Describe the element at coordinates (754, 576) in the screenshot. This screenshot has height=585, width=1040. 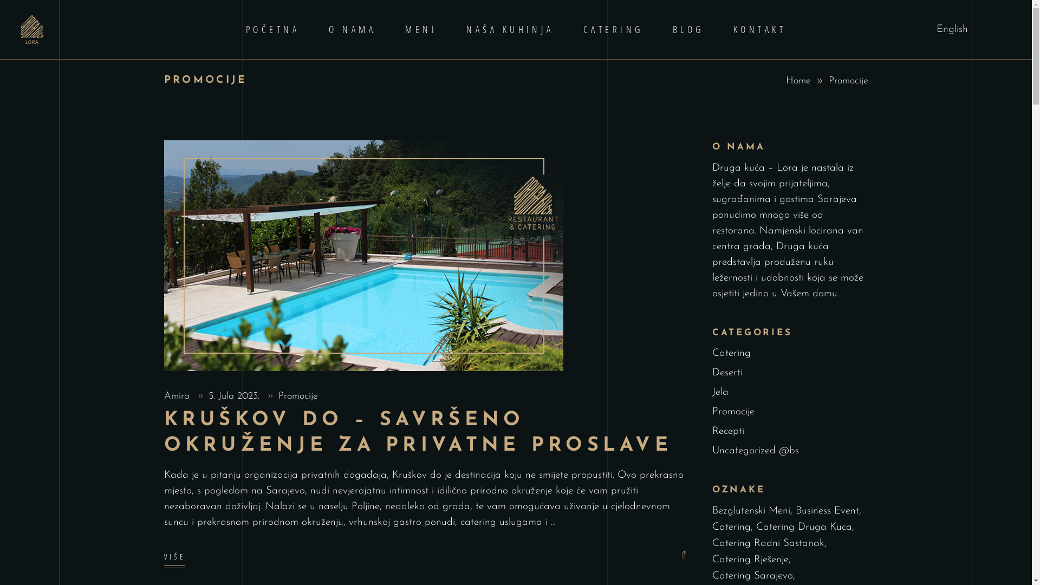
I see `Catering Sarajevo` at that location.